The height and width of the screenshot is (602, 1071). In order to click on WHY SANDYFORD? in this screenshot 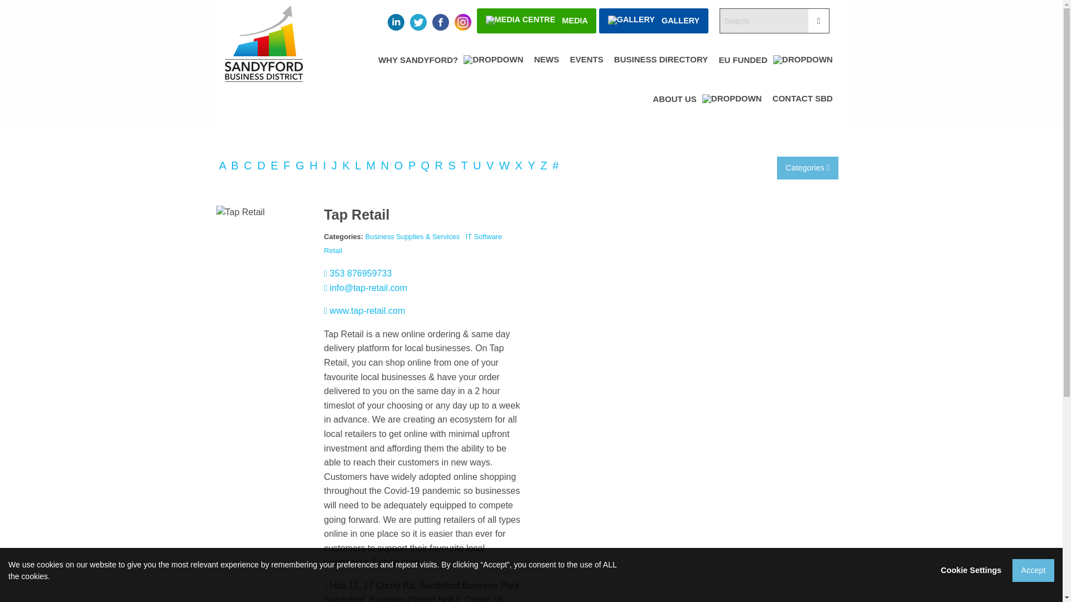, I will do `click(451, 70)`.